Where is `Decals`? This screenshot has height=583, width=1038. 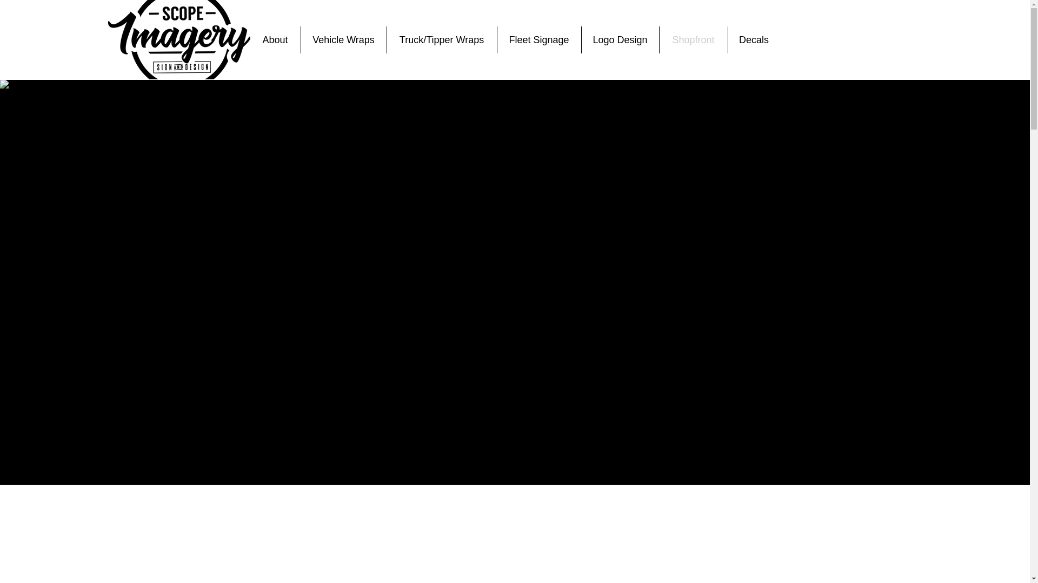
Decals is located at coordinates (753, 40).